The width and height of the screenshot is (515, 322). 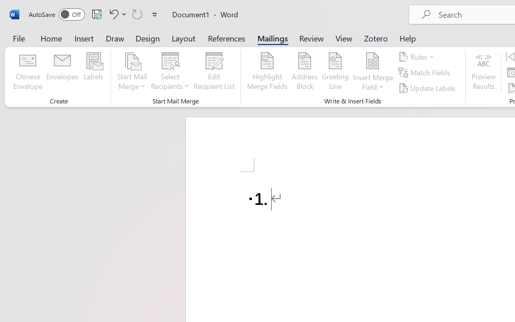 I want to click on Highlight Merge Fields, so click(x=267, y=72).